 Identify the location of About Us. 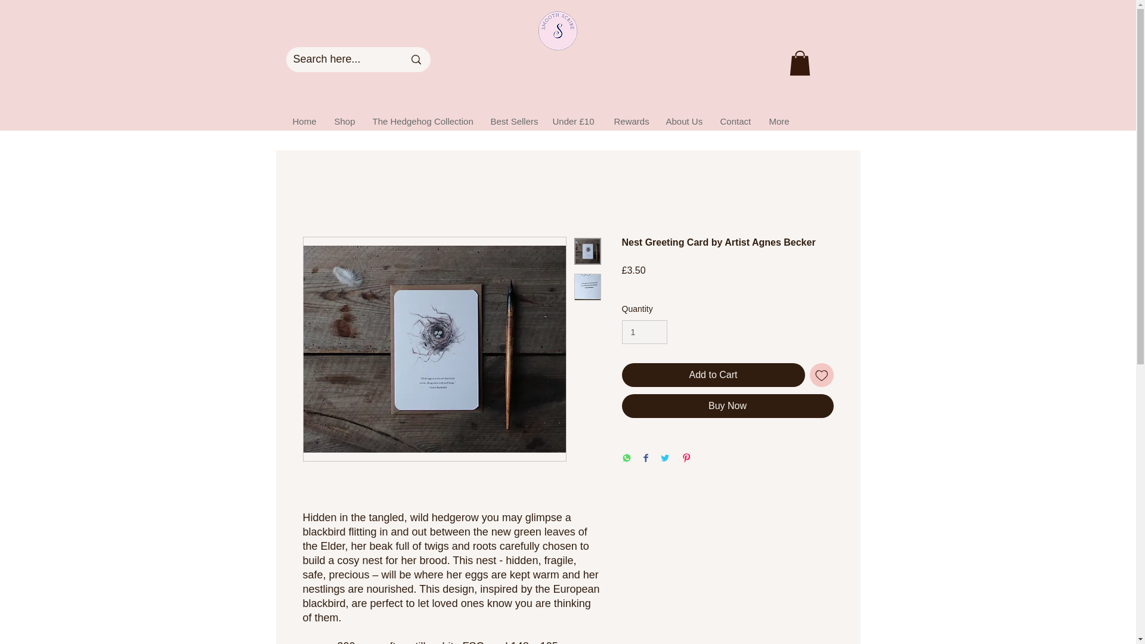
(683, 122).